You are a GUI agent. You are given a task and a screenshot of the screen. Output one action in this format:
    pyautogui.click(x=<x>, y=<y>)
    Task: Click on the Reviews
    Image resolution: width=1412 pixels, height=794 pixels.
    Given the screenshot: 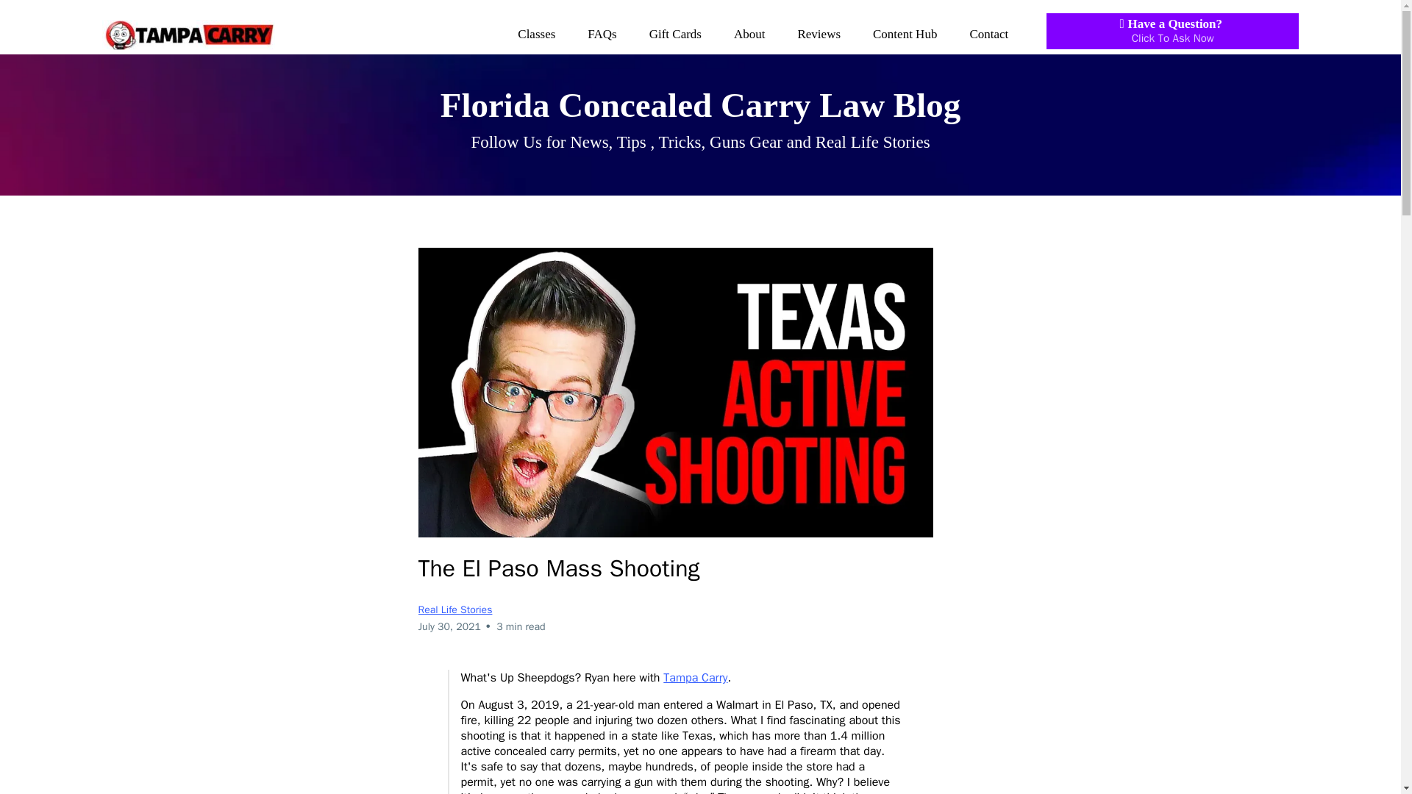 What is the action you would take?
    pyautogui.click(x=819, y=34)
    